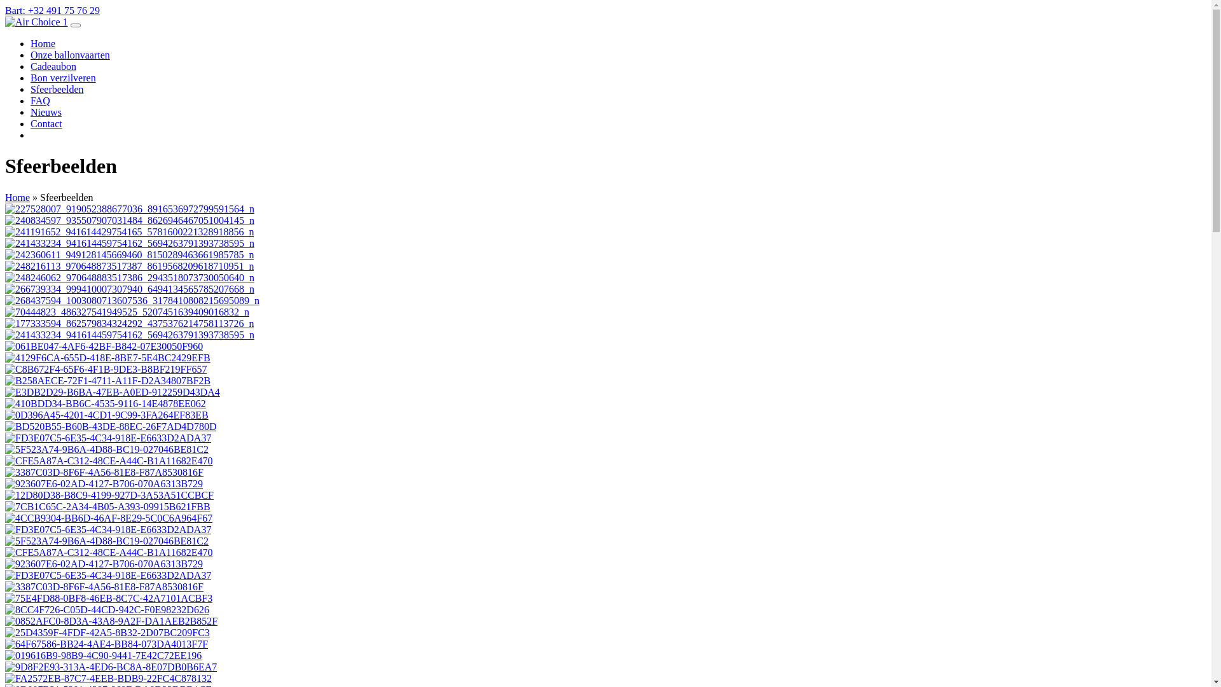 This screenshot has width=1221, height=687. What do you see at coordinates (46, 112) in the screenshot?
I see `Nieuws` at bounding box center [46, 112].